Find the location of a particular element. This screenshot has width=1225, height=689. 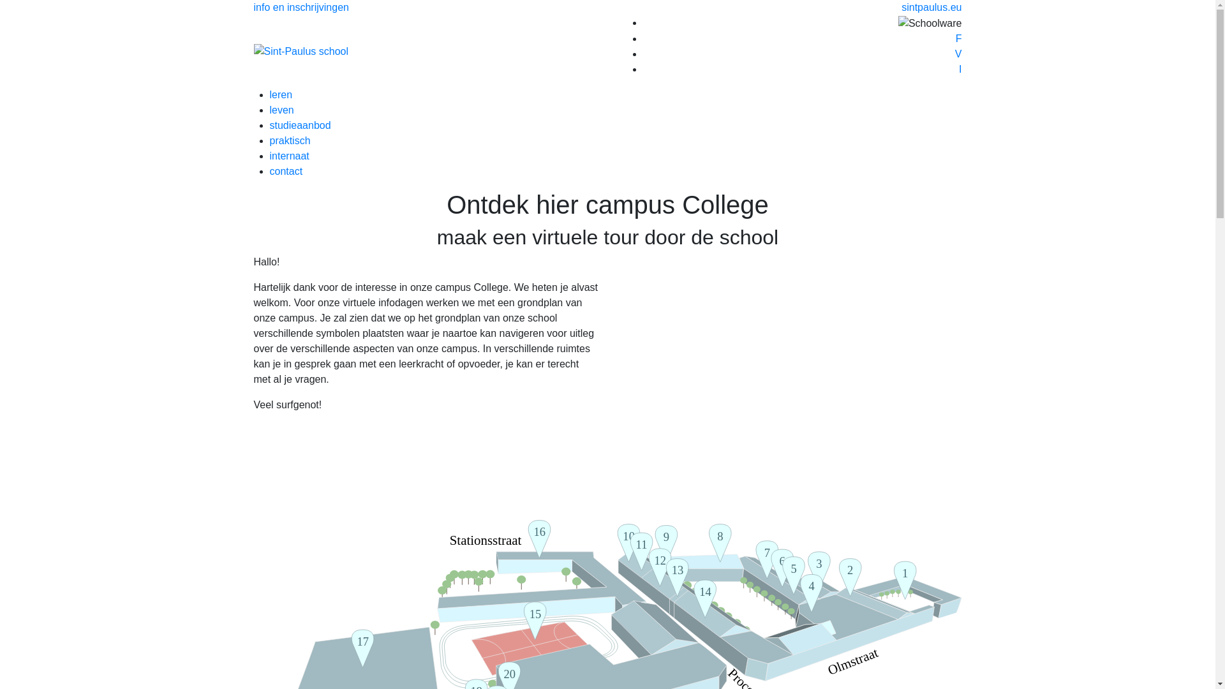

leren is located at coordinates (281, 94).